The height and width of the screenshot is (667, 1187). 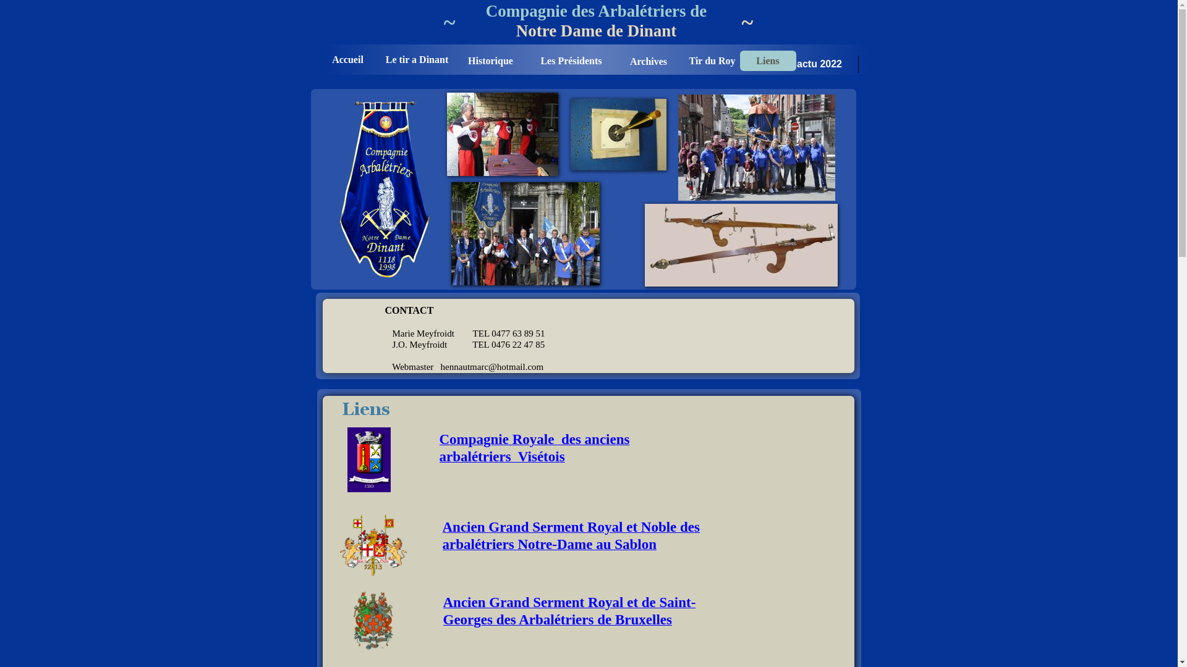 I want to click on Accueil, so click(x=347, y=59).